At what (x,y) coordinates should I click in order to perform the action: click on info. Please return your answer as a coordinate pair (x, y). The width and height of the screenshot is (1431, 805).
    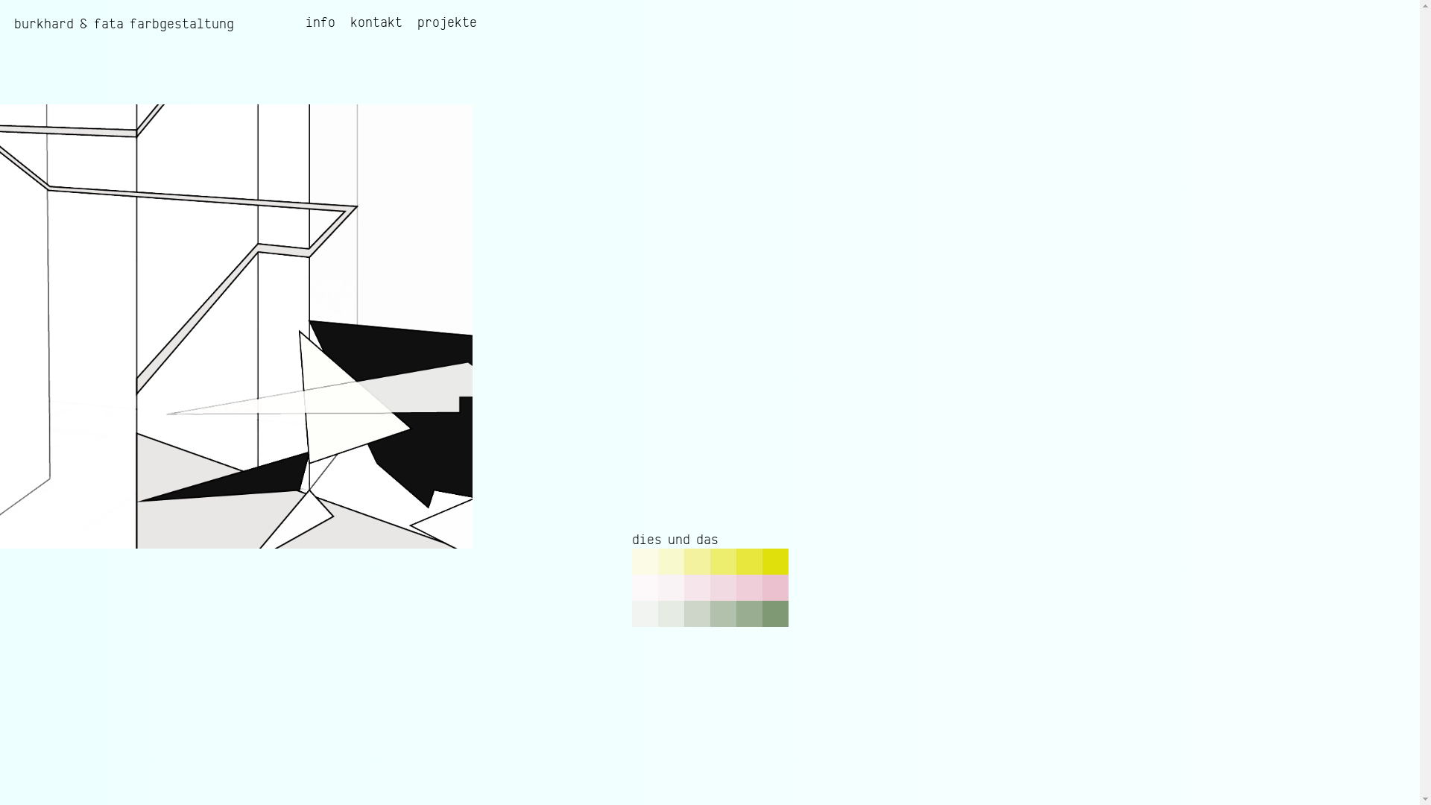
    Looking at the image, I should click on (320, 22).